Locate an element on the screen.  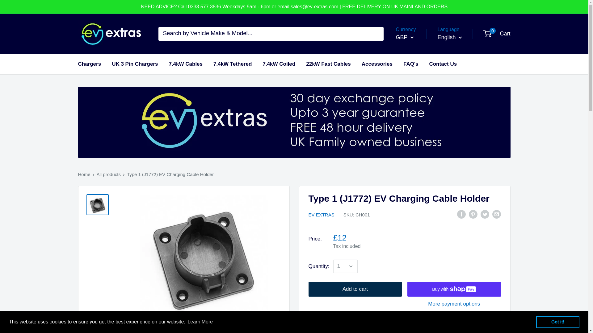
UAH is located at coordinates (410, 232).